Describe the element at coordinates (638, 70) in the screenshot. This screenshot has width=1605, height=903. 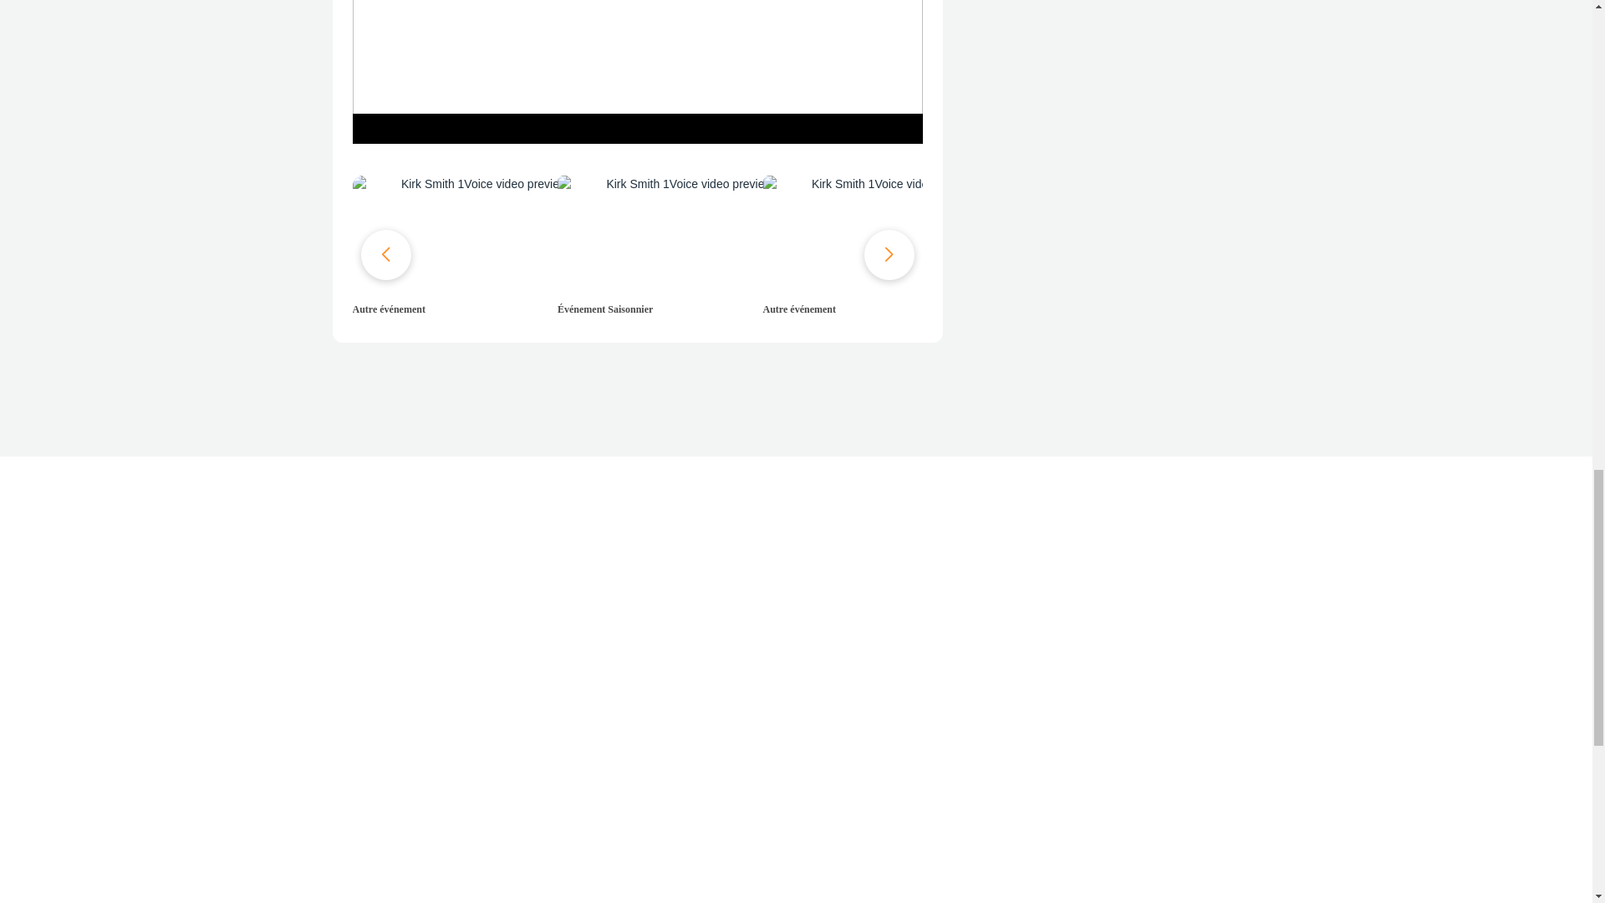
I see `Kirk Smith 1Voice` at that location.